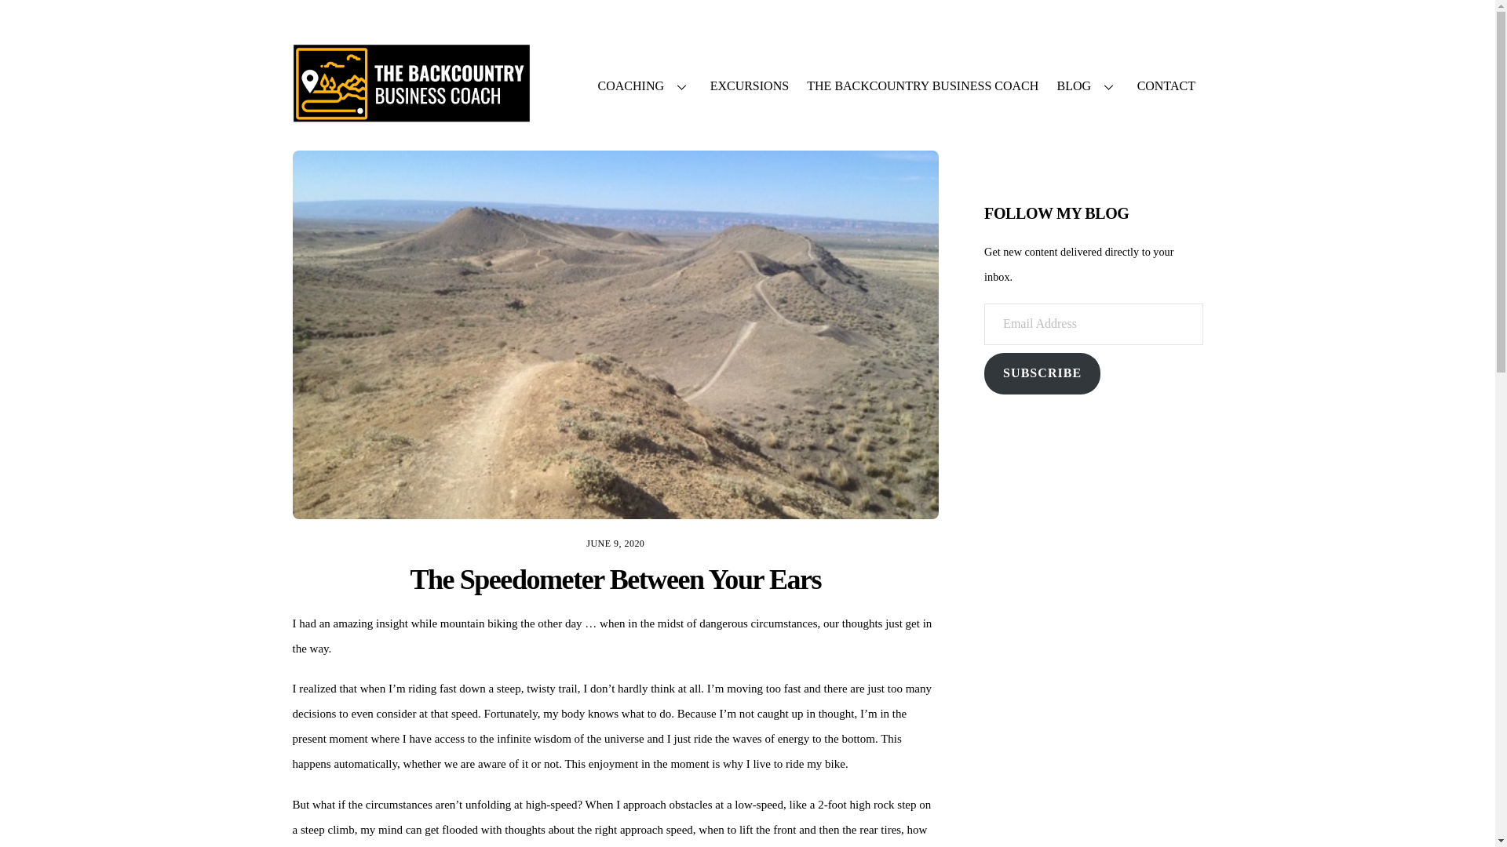 The height and width of the screenshot is (847, 1507). What do you see at coordinates (1042, 373) in the screenshot?
I see `SUBSCRIBE` at bounding box center [1042, 373].